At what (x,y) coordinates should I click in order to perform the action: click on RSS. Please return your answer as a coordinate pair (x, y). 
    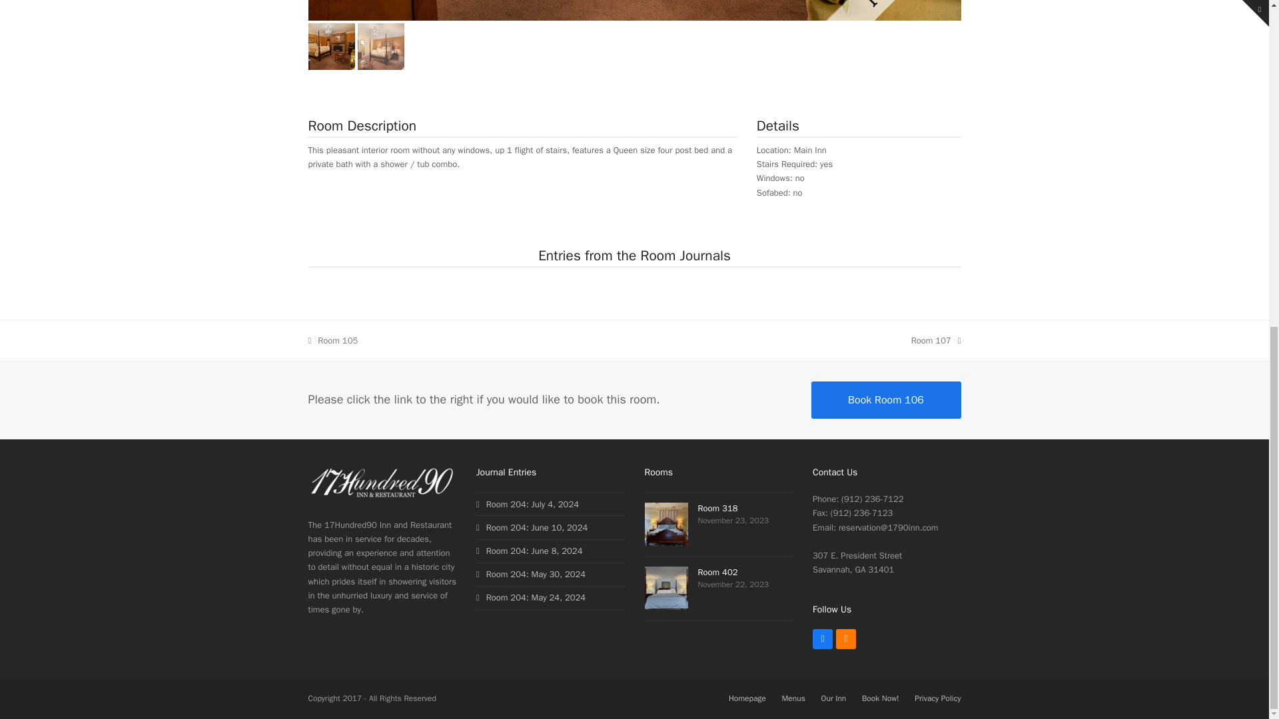
    Looking at the image, I should click on (528, 504).